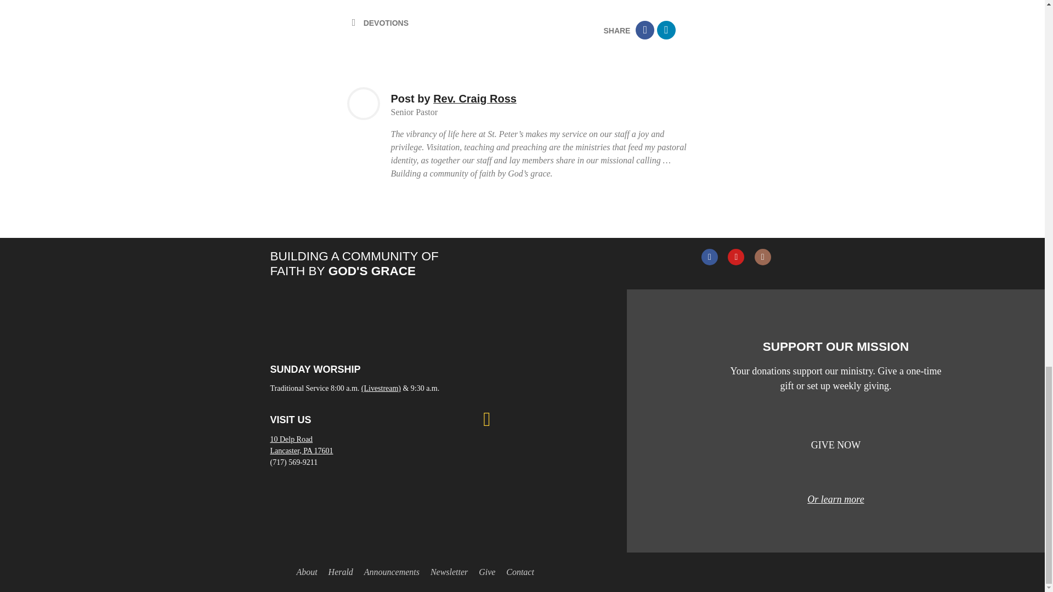 This screenshot has width=1053, height=592. What do you see at coordinates (279, 572) in the screenshot?
I see `Go Home` at bounding box center [279, 572].